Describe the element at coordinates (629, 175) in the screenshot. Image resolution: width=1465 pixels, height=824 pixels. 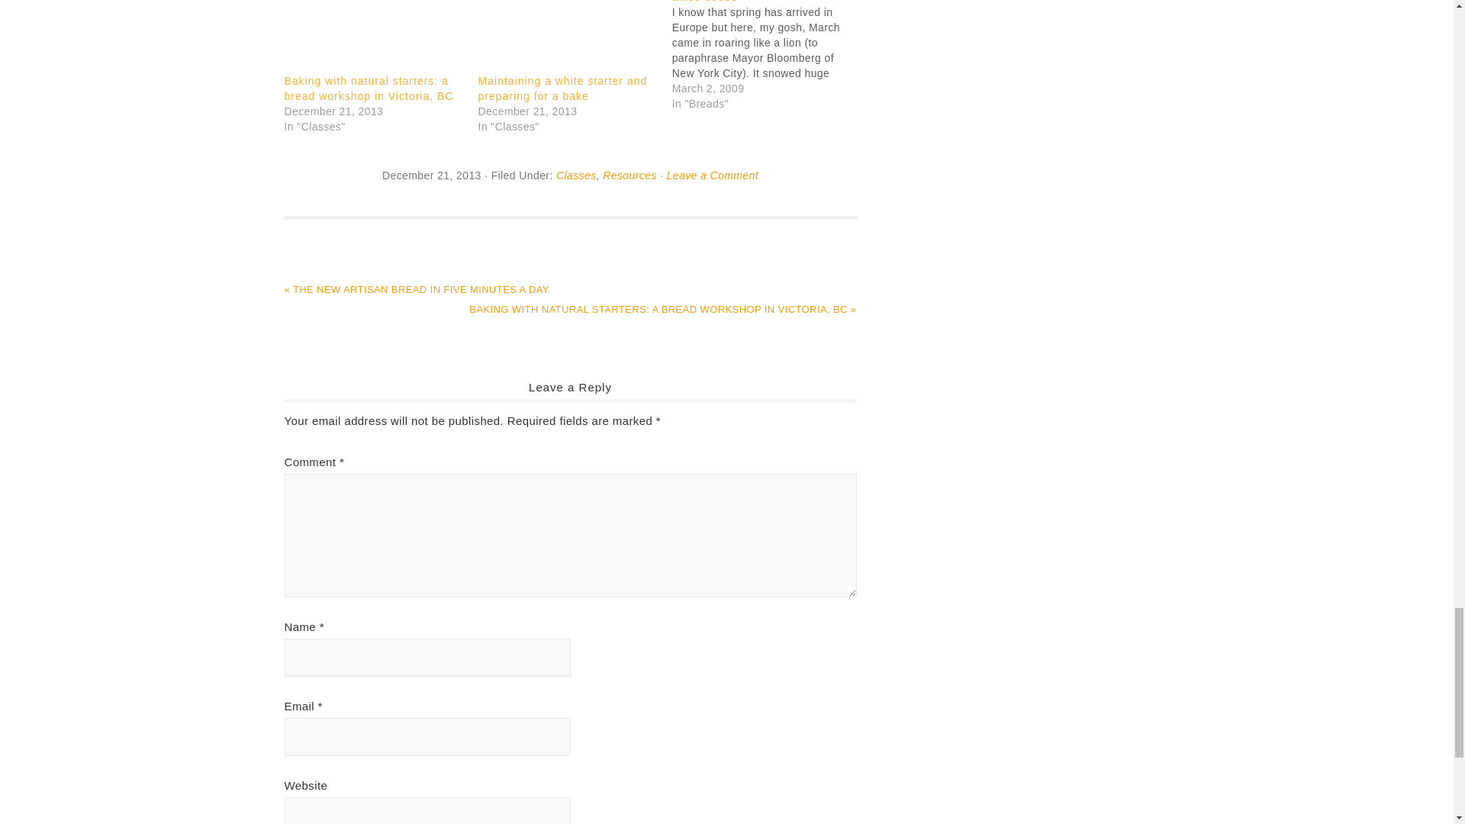
I see `Resources` at that location.